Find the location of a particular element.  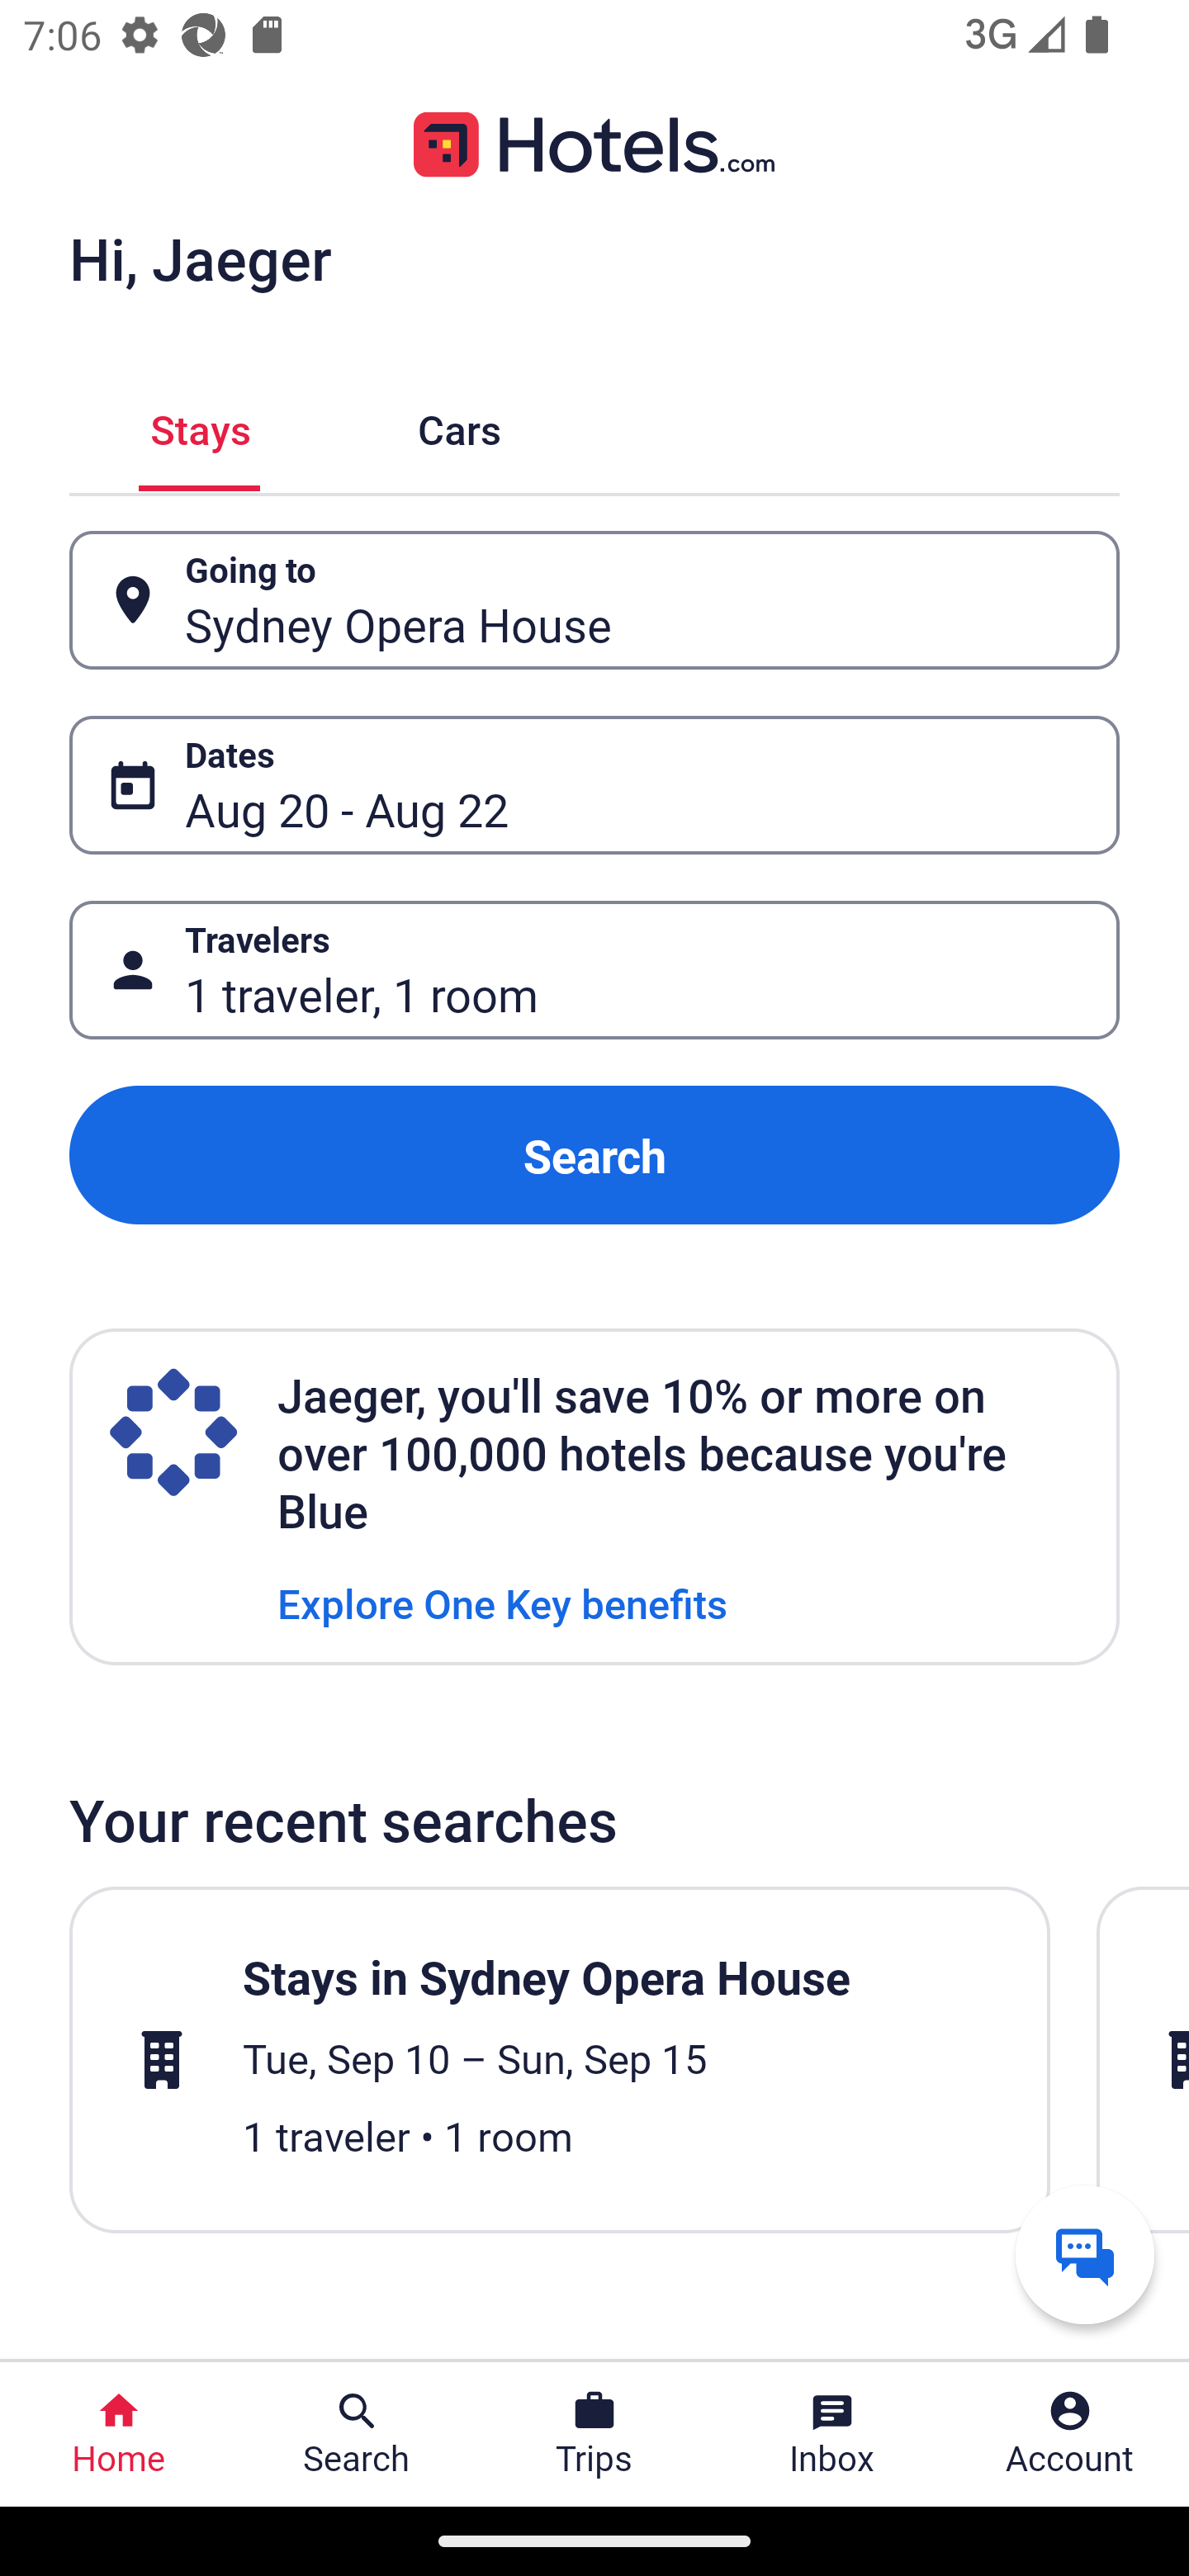

Search is located at coordinates (594, 1154).